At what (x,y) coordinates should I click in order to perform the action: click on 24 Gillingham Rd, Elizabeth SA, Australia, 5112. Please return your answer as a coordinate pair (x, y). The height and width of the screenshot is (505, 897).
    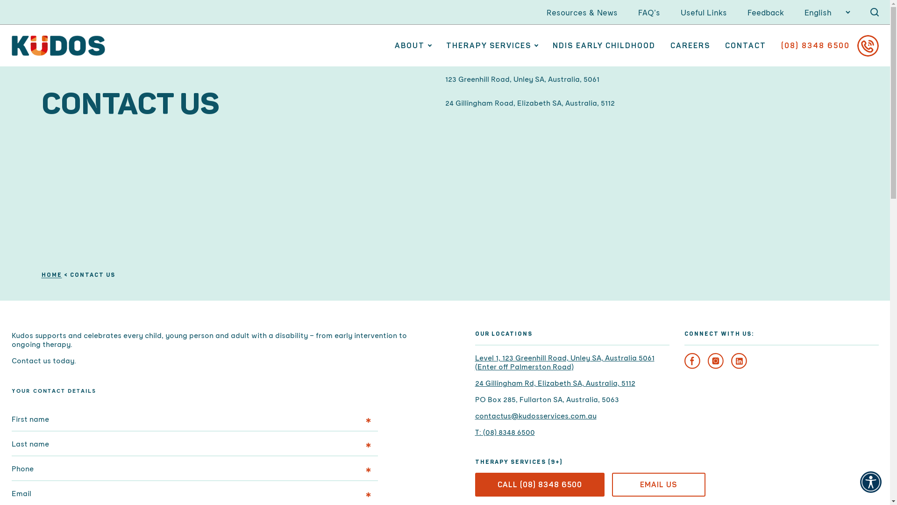
    Looking at the image, I should click on (572, 382).